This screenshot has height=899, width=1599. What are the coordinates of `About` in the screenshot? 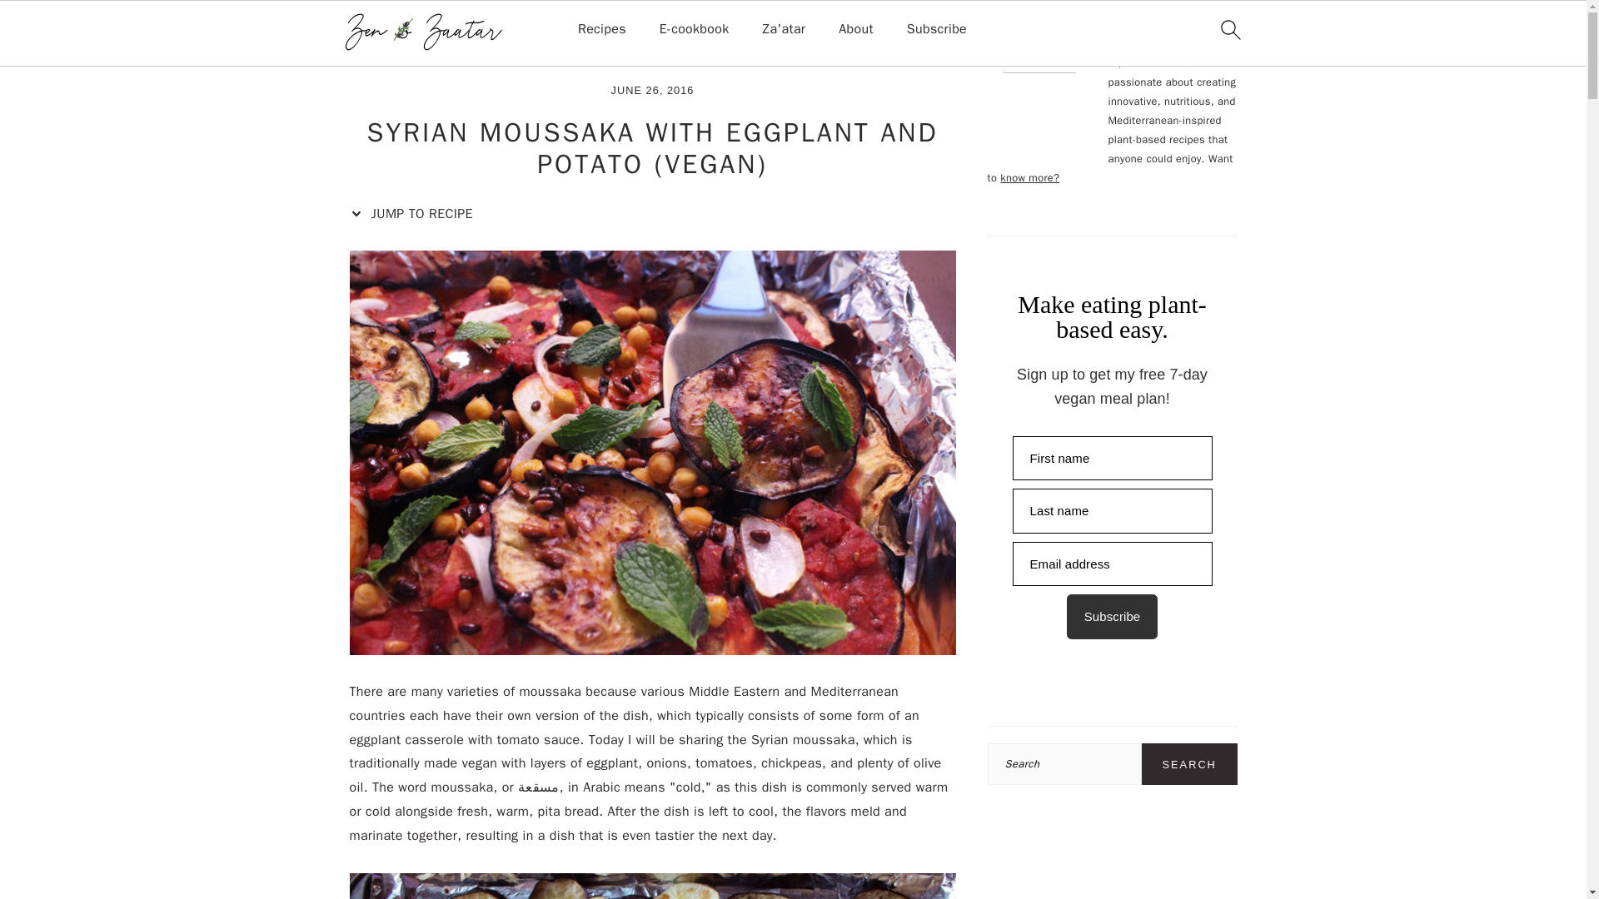 It's located at (855, 29).